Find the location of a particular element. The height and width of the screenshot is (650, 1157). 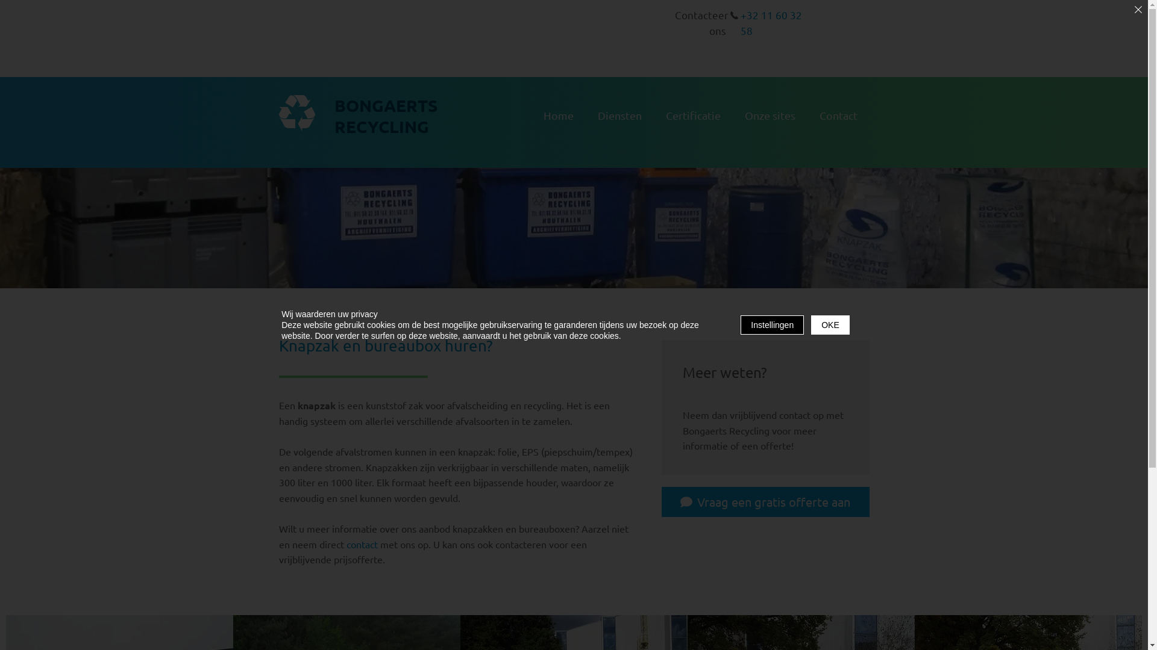

+32 11 60 32 58 is located at coordinates (771, 23).